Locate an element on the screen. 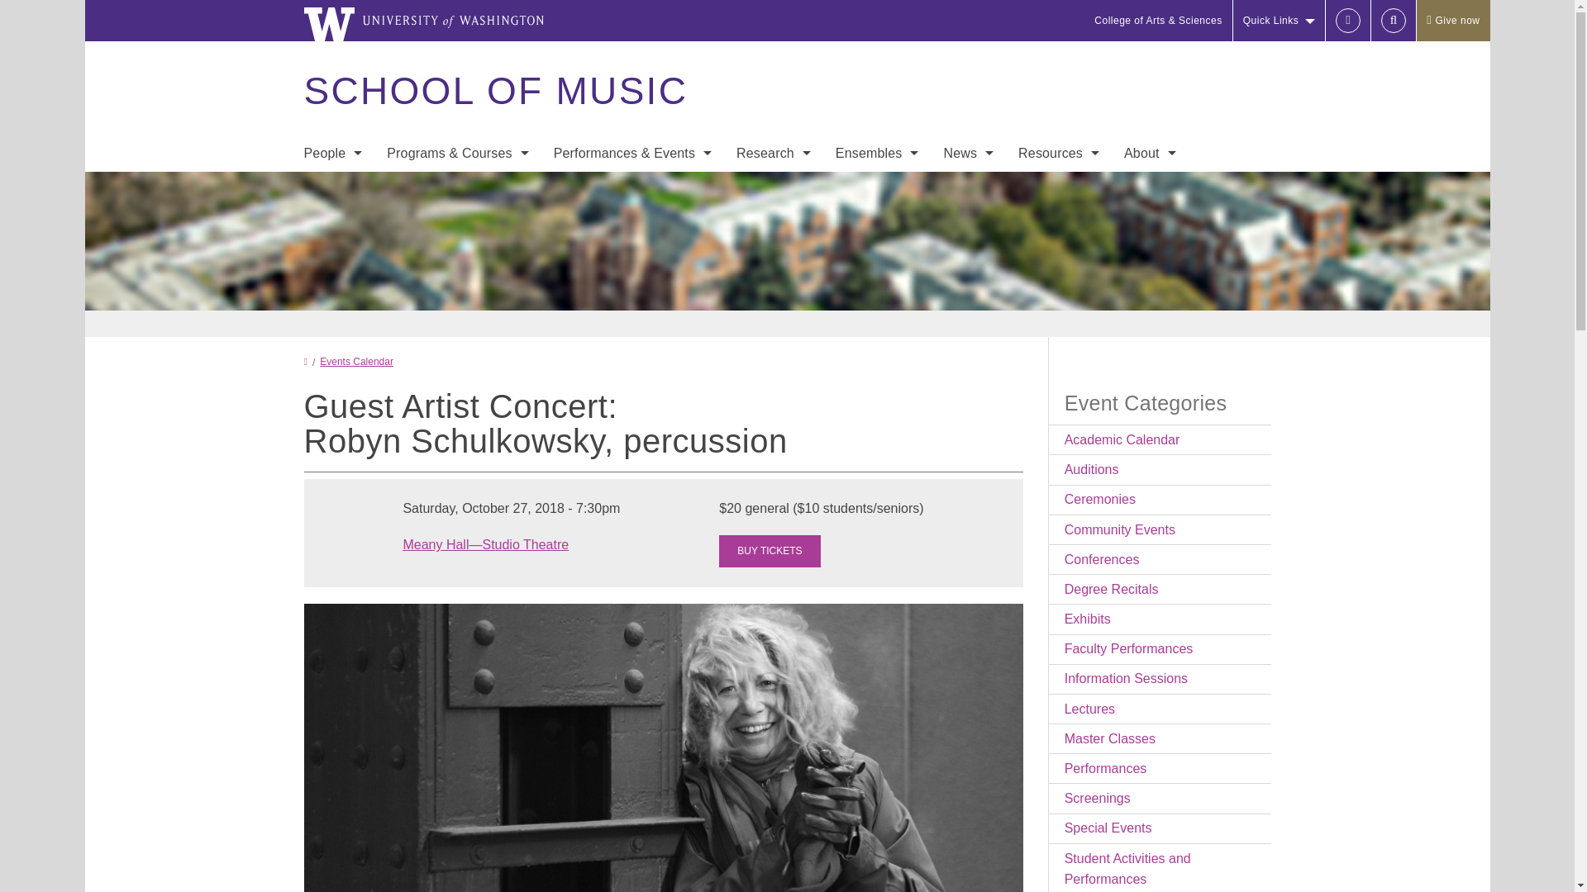 Image resolution: width=1587 pixels, height=892 pixels. Alumni is located at coordinates (332, 320).